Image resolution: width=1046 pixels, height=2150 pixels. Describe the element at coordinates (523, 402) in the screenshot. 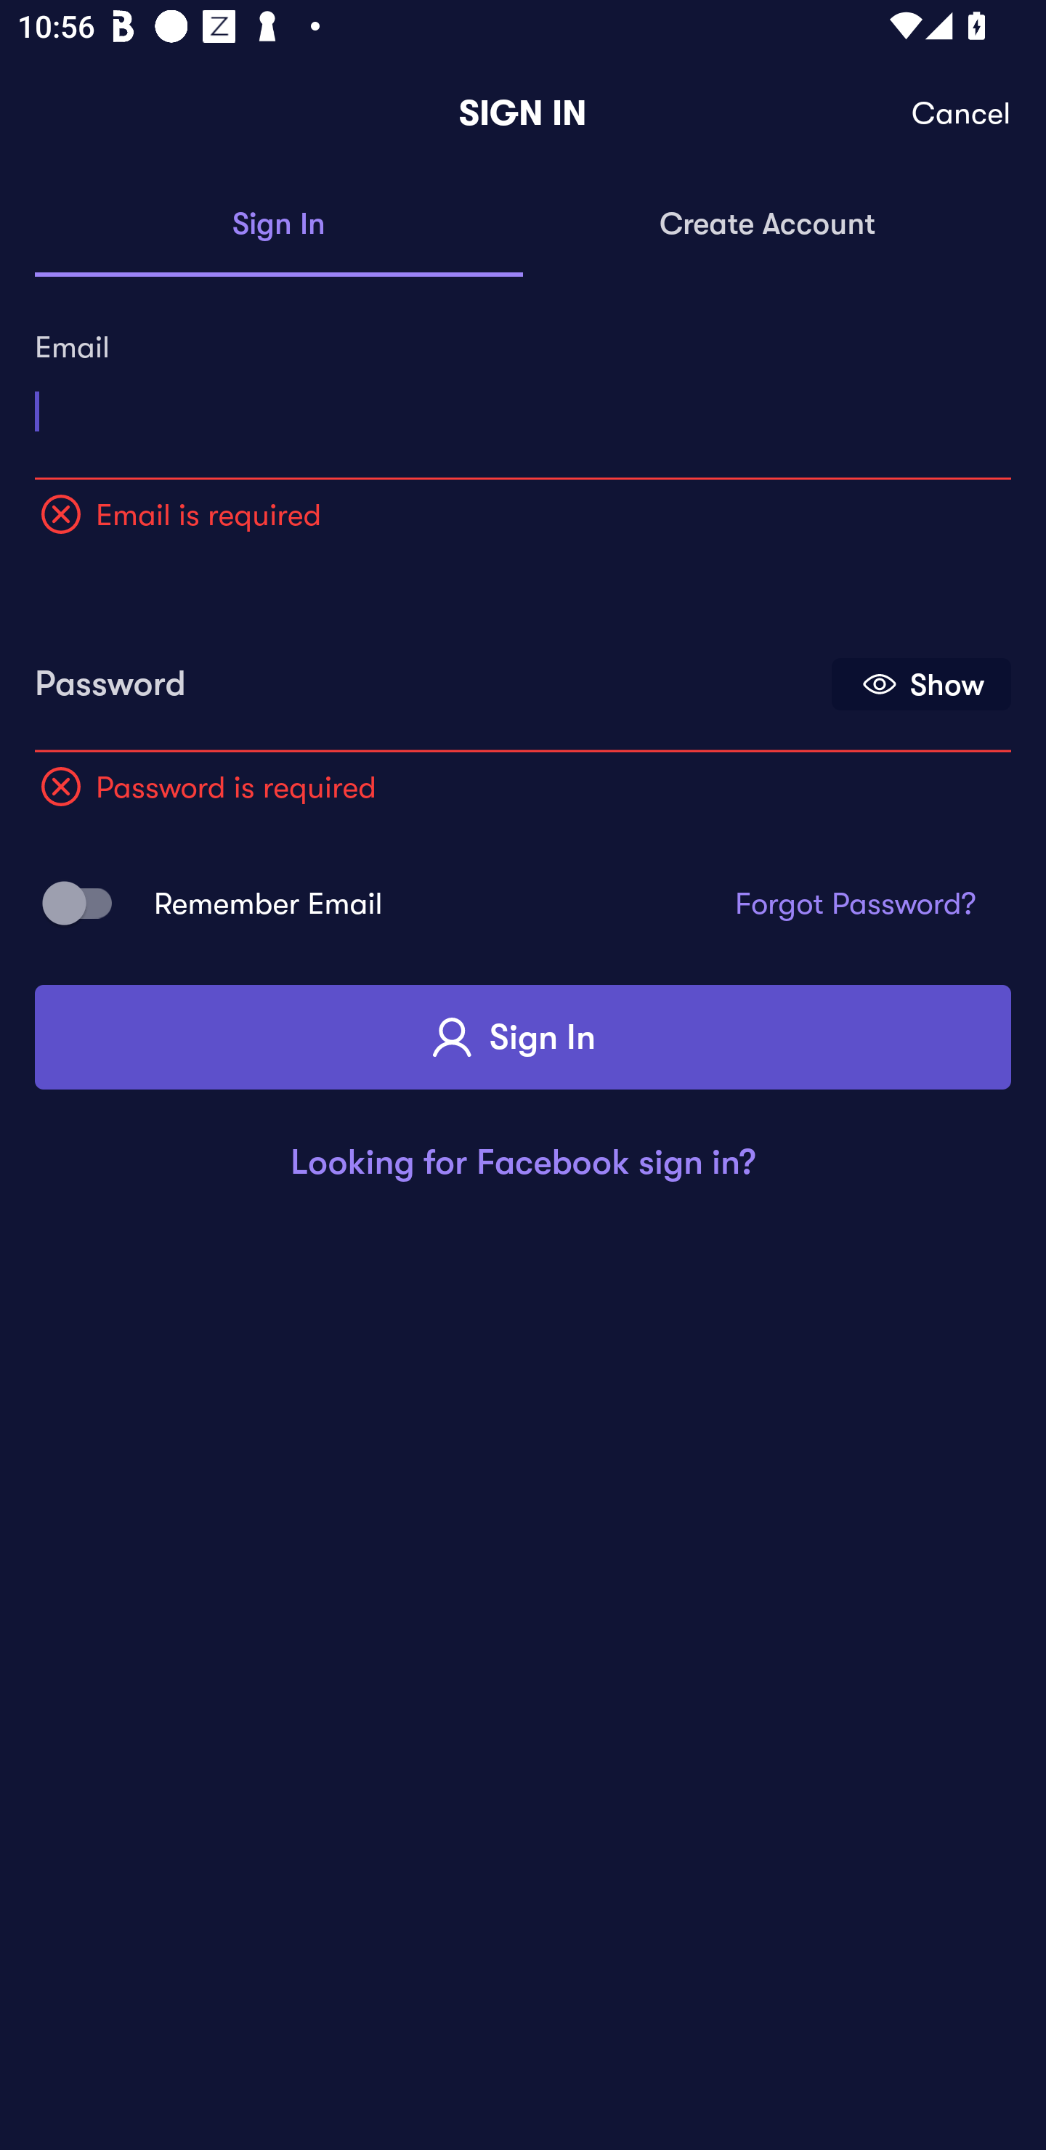

I see `Email, error message, Email is required` at that location.